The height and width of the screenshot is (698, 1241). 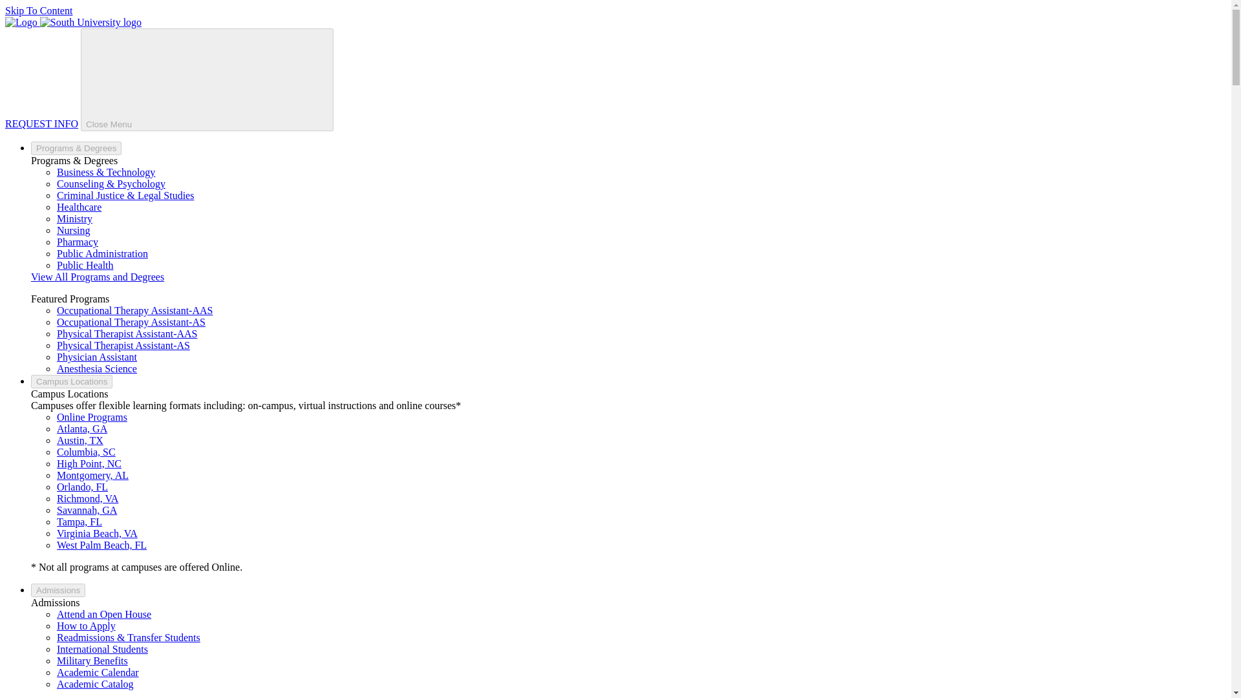 I want to click on Public Administration, so click(x=102, y=253).